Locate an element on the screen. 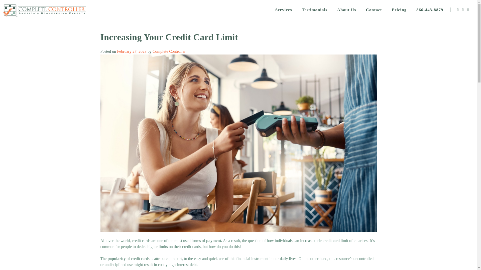 This screenshot has height=270, width=481. Pricing is located at coordinates (399, 10).